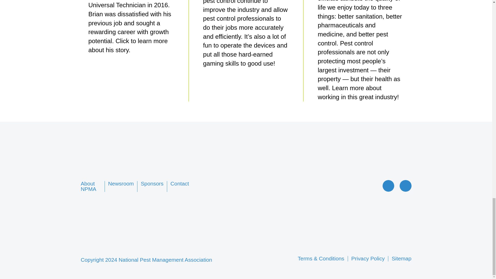  What do you see at coordinates (406, 189) in the screenshot?
I see `LinkedIn` at bounding box center [406, 189].